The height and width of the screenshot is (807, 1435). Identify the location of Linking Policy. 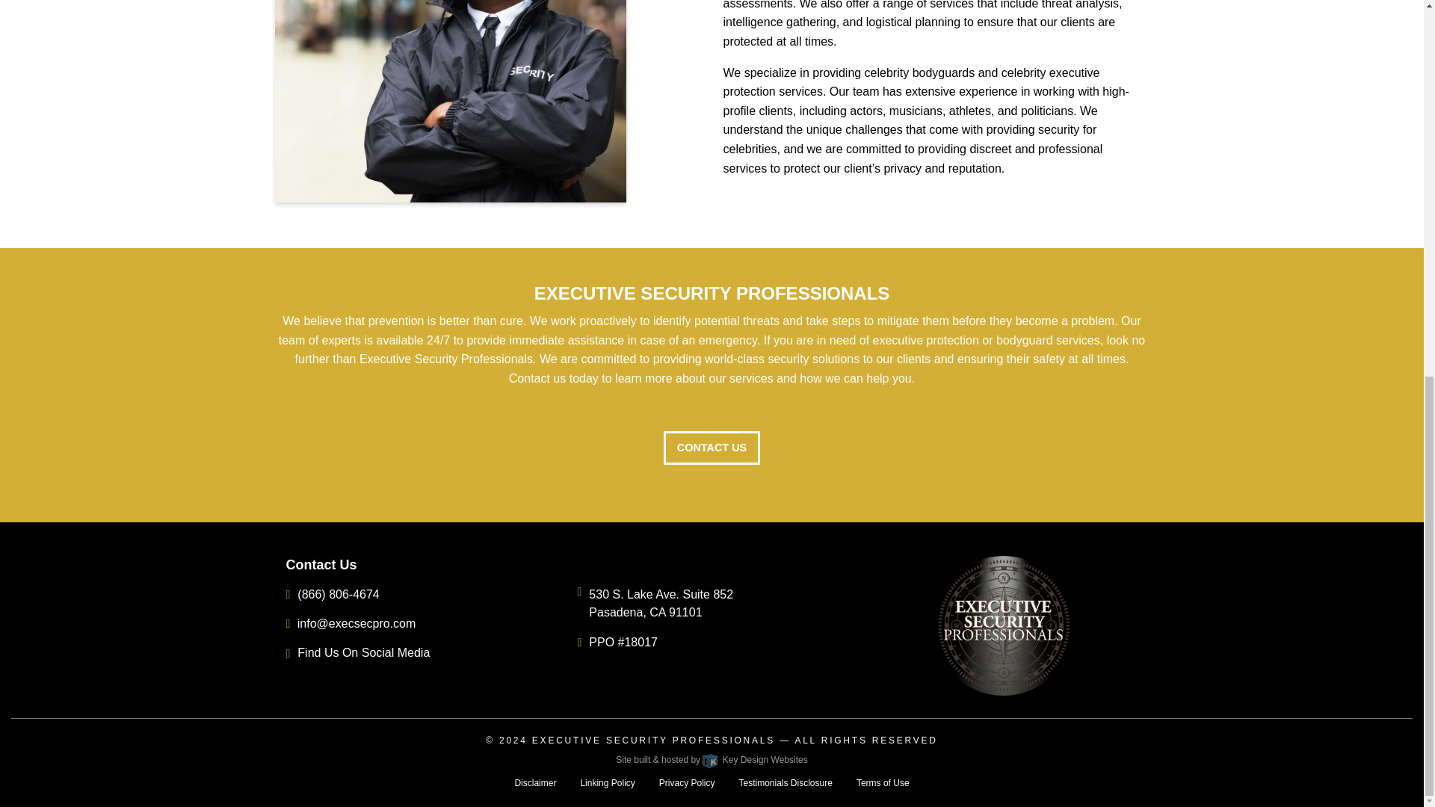
(607, 783).